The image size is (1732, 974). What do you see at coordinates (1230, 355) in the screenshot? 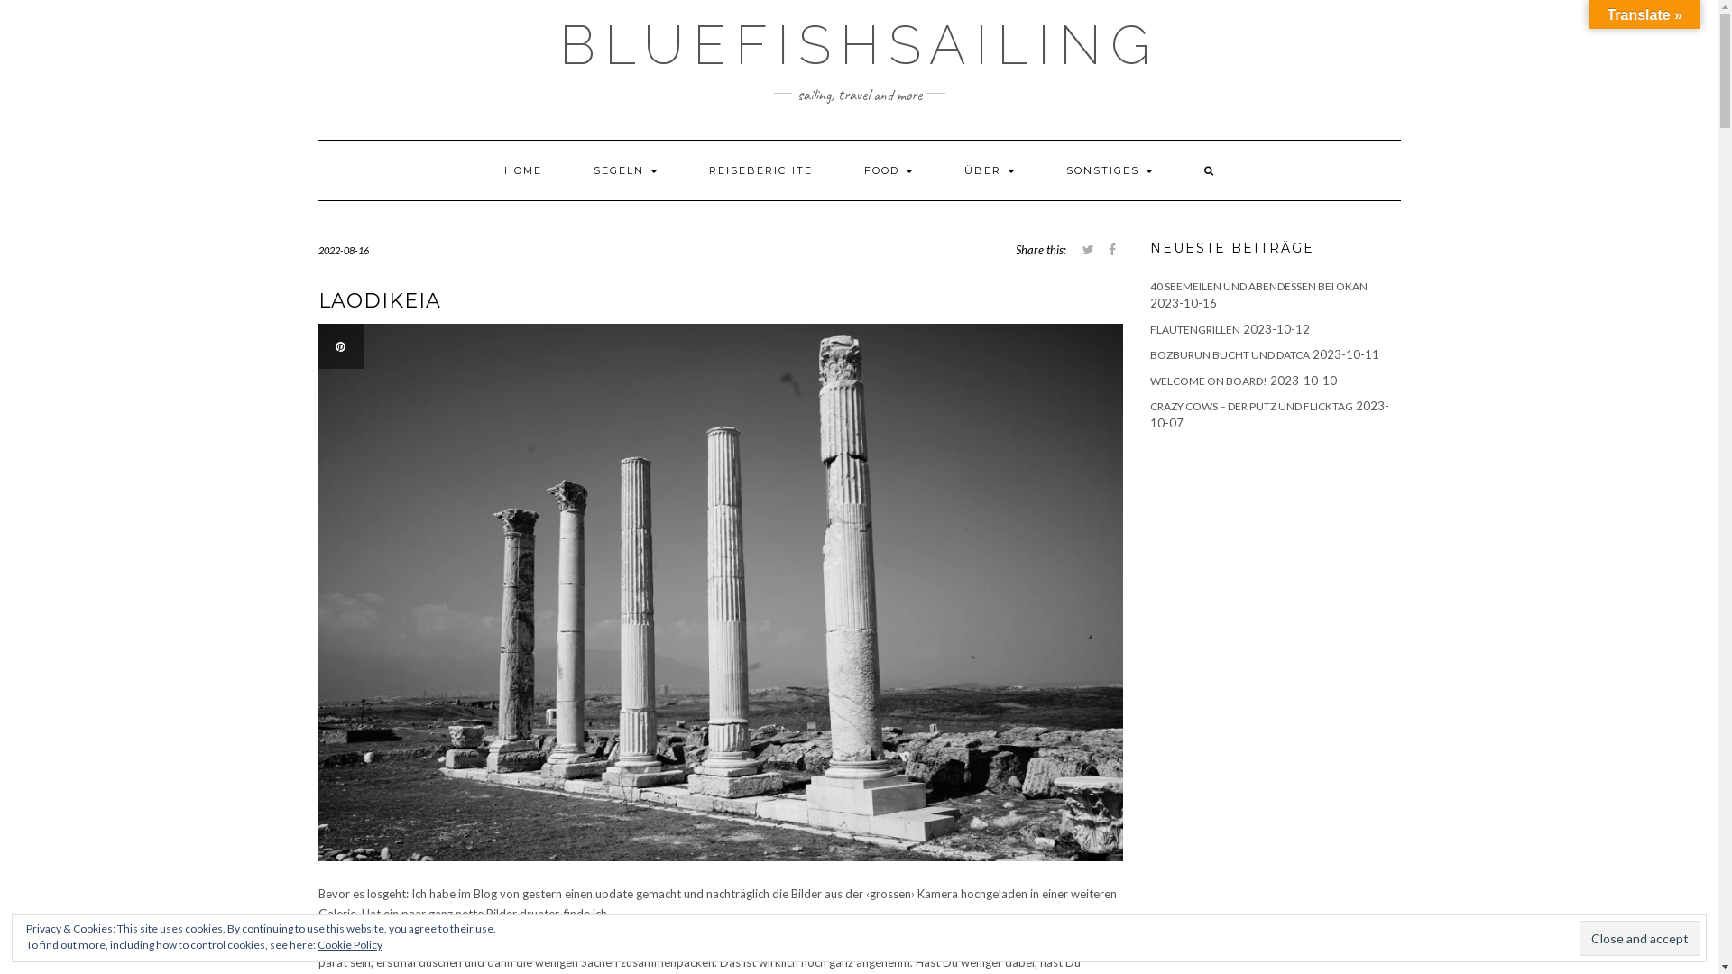
I see `BOZBURUN BUCHT UND DATCA` at bounding box center [1230, 355].